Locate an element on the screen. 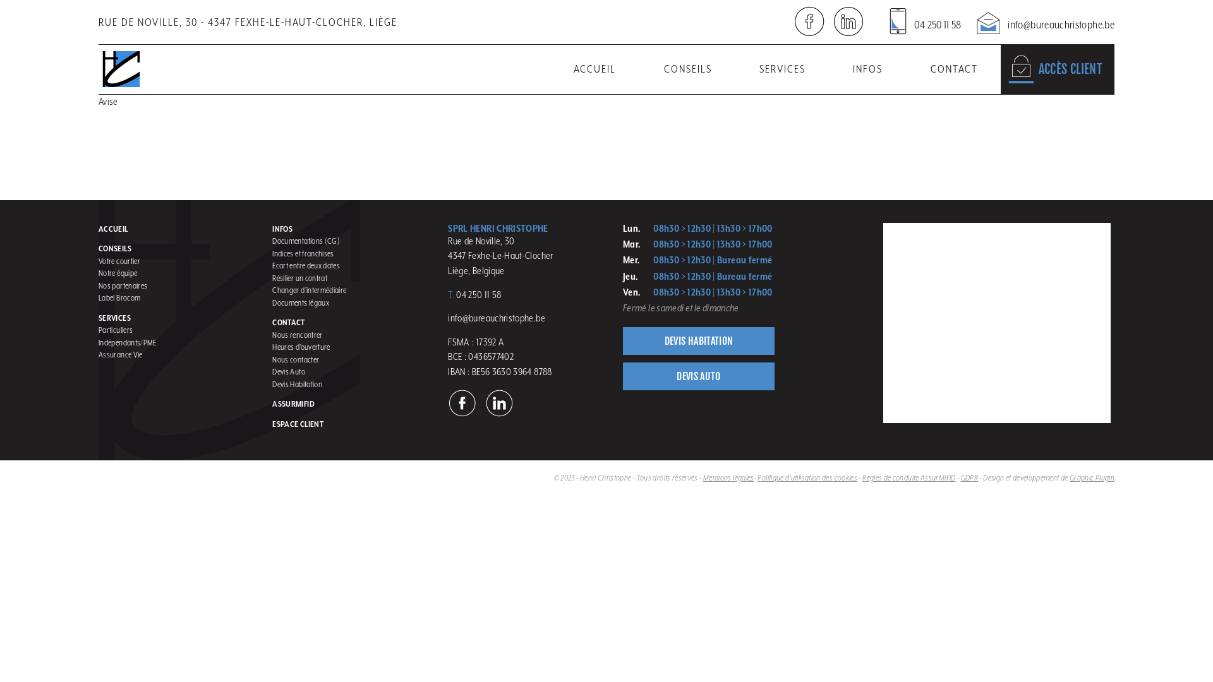 Image resolution: width=1213 pixels, height=682 pixels. DEVIS HABITATION is located at coordinates (699, 341).